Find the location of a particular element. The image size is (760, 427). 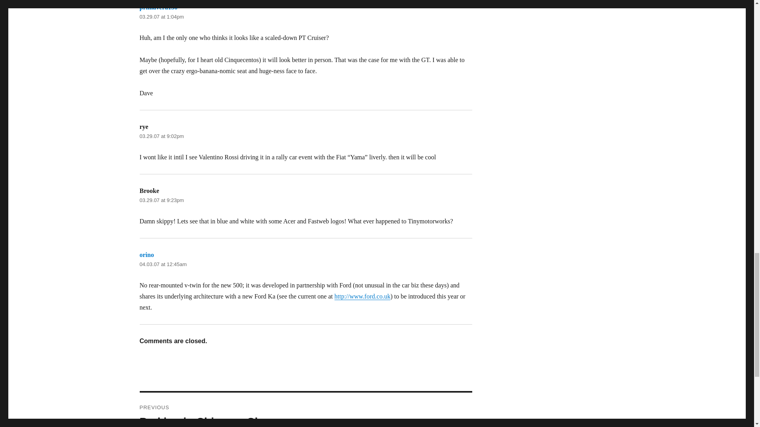

03.29.07 at 9:02pm is located at coordinates (146, 255).